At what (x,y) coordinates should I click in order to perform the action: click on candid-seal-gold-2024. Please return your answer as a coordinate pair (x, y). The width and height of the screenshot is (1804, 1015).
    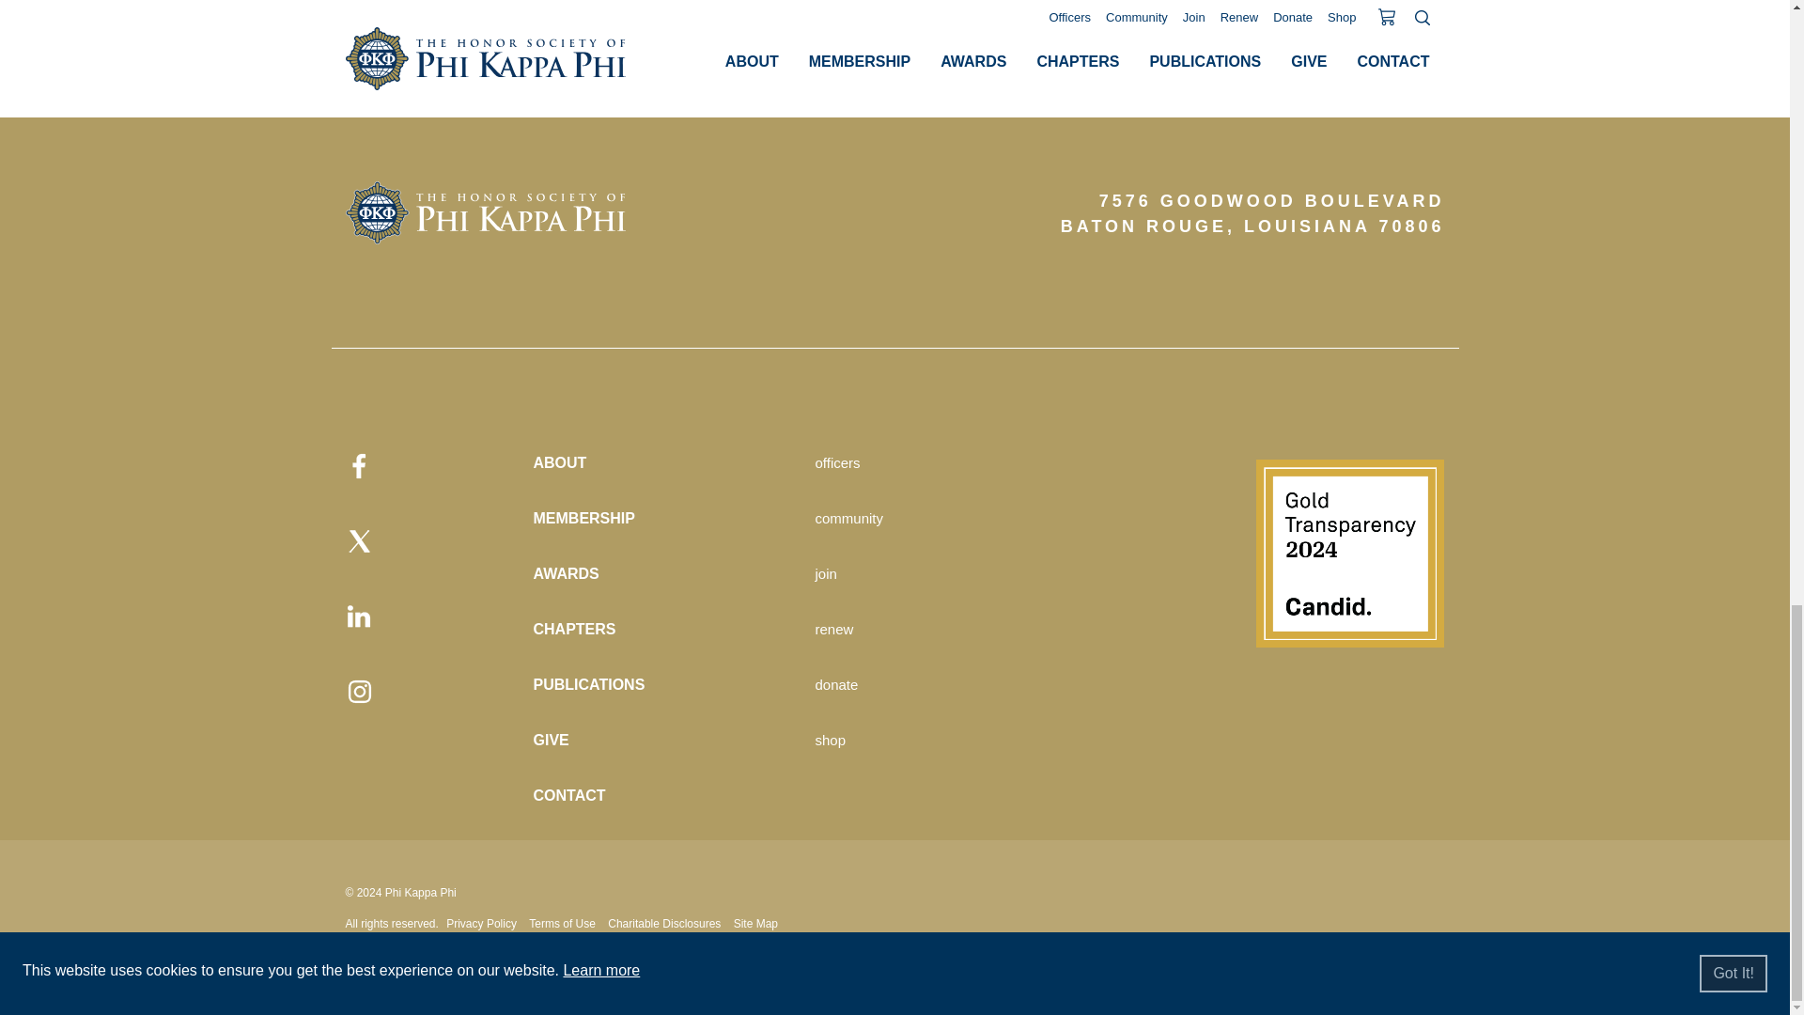
    Looking at the image, I should click on (1349, 554).